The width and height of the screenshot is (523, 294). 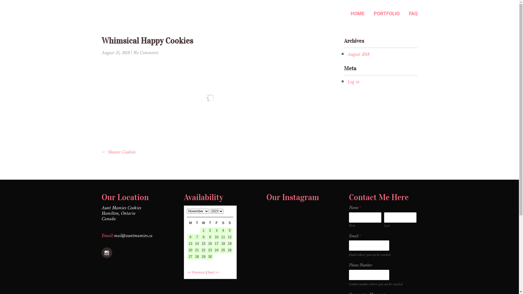 I want to click on HOME, so click(x=357, y=14).